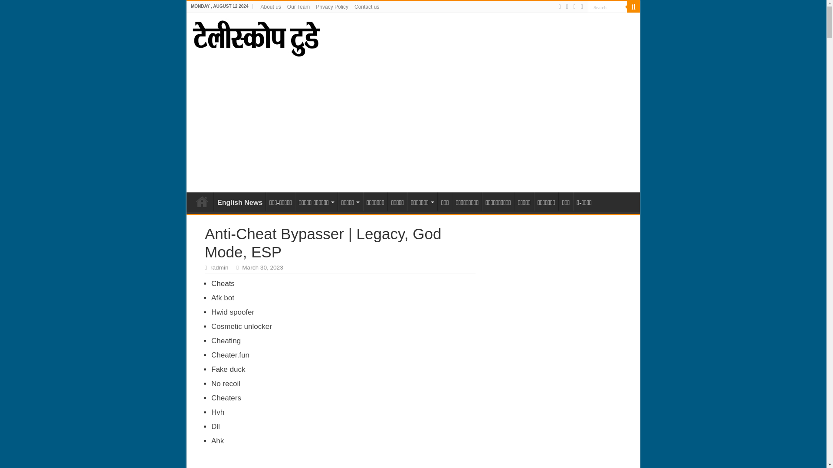 Image resolution: width=833 pixels, height=468 pixels. What do you see at coordinates (607, 7) in the screenshot?
I see `Search` at bounding box center [607, 7].